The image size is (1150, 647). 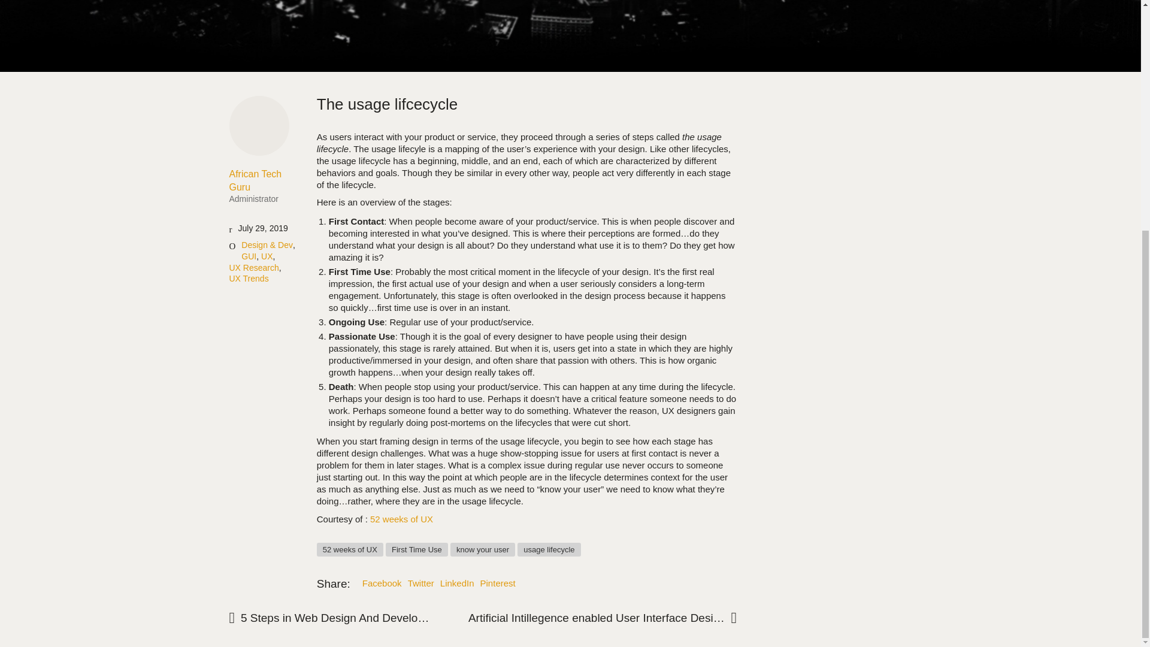 I want to click on Facebook, so click(x=382, y=583).